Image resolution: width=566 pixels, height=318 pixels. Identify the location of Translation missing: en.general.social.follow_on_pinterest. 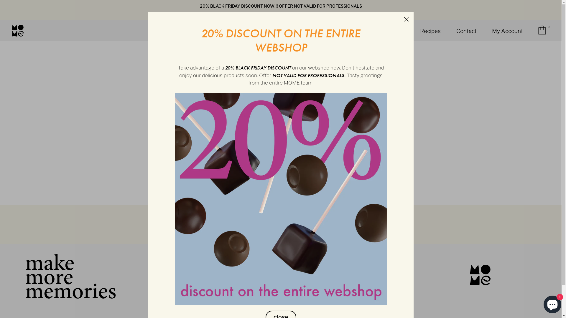
(178, 290).